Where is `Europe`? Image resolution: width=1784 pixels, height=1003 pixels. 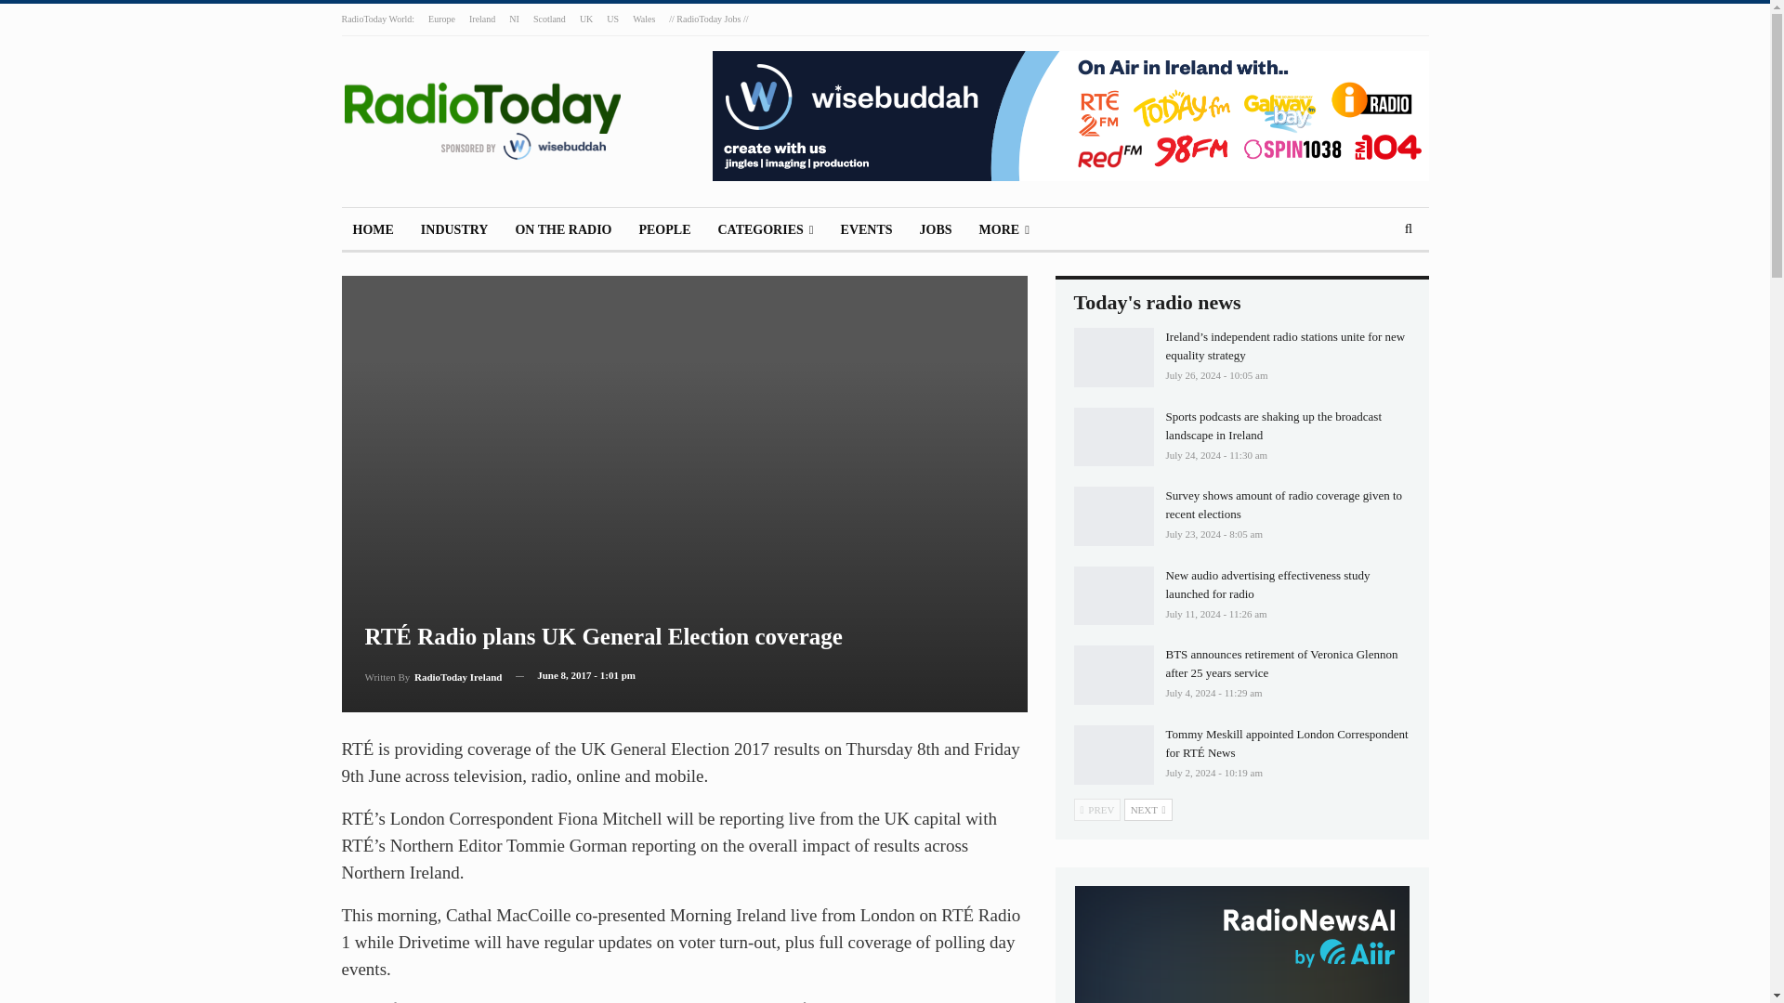 Europe is located at coordinates (440, 19).